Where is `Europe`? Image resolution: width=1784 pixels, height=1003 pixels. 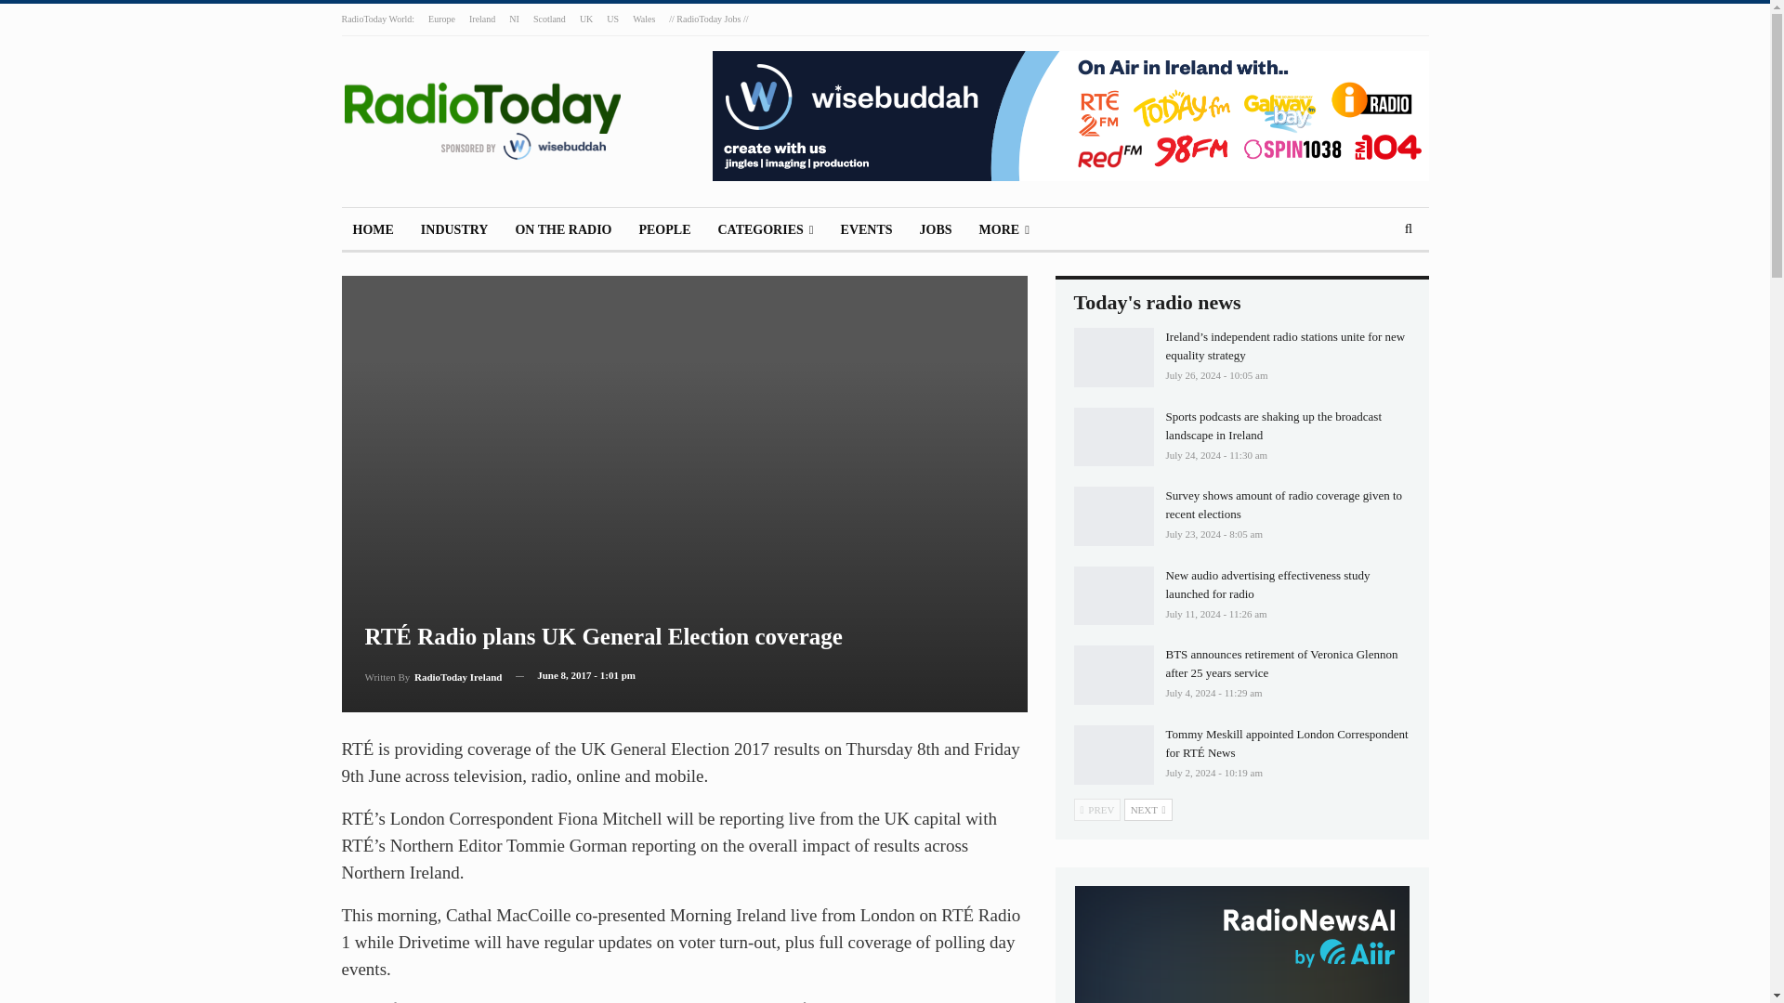 Europe is located at coordinates (440, 19).